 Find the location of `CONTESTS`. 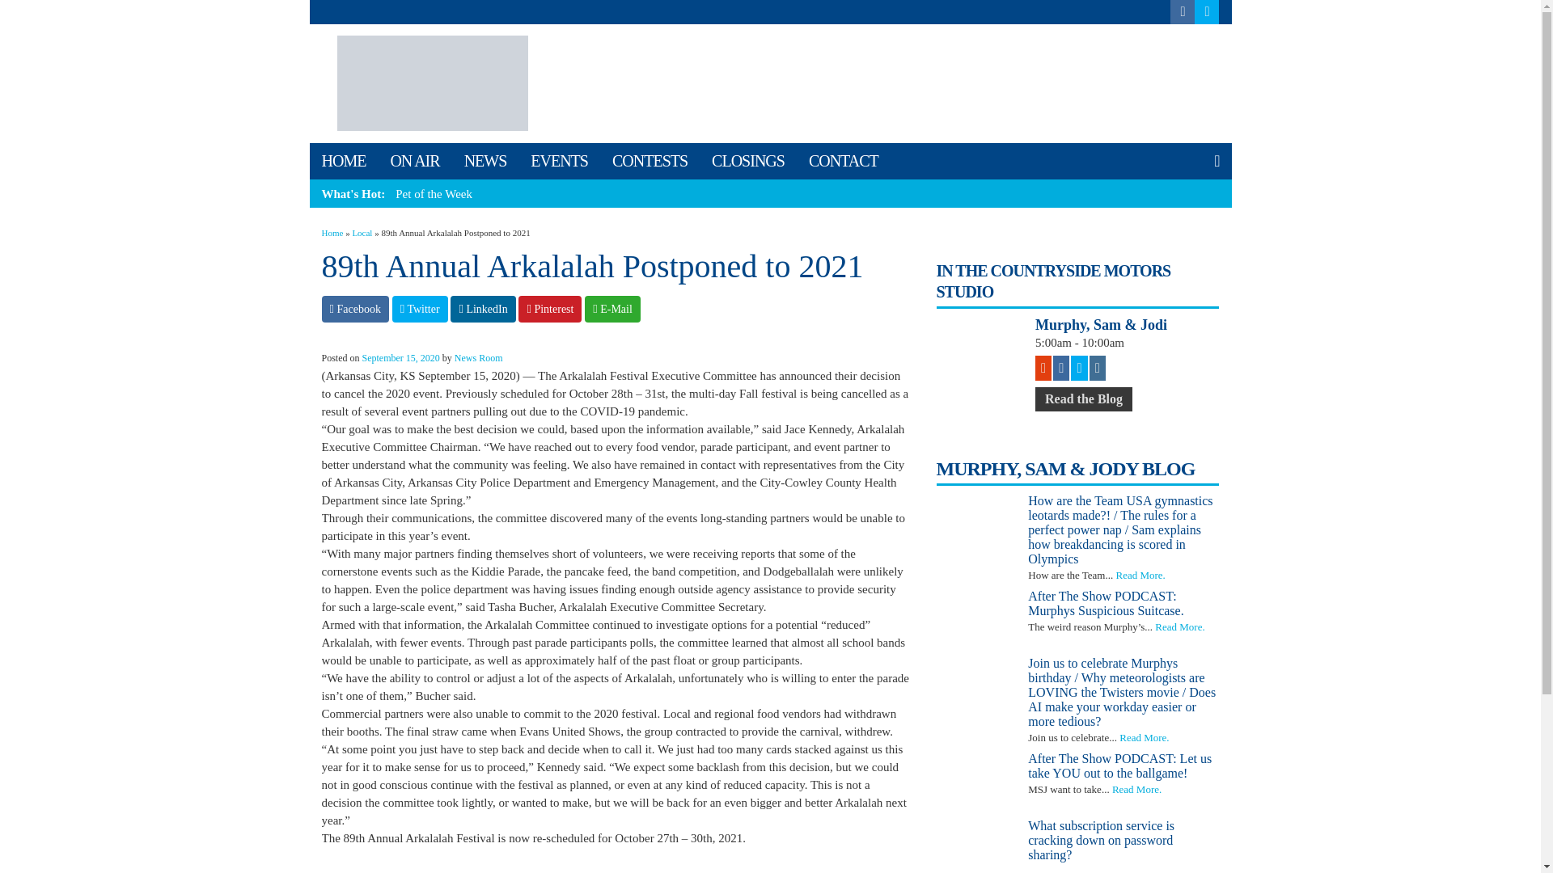

CONTESTS is located at coordinates (650, 162).